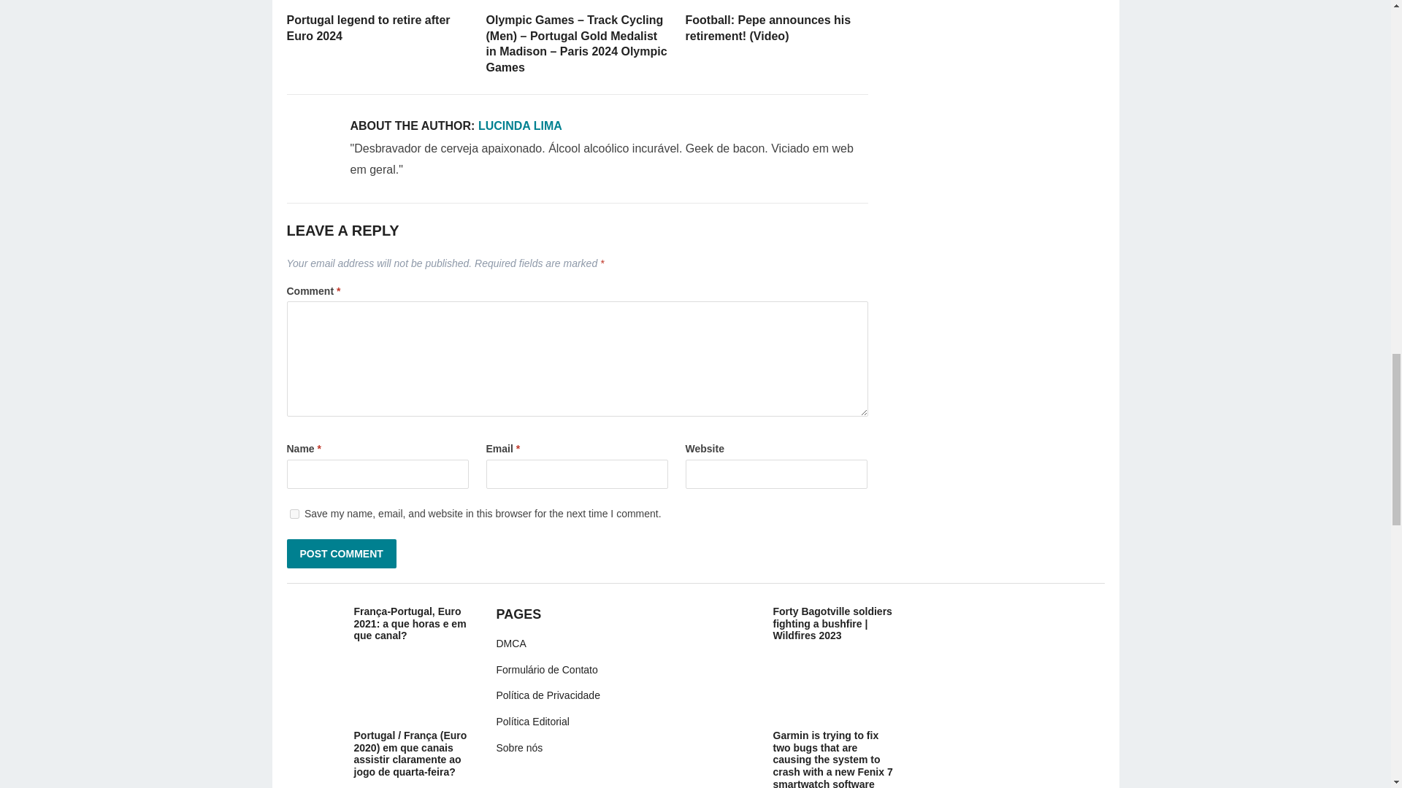 The height and width of the screenshot is (788, 1402). Describe the element at coordinates (377, 1) in the screenshot. I see `Portugal legend to retire after Euro 2024` at that location.